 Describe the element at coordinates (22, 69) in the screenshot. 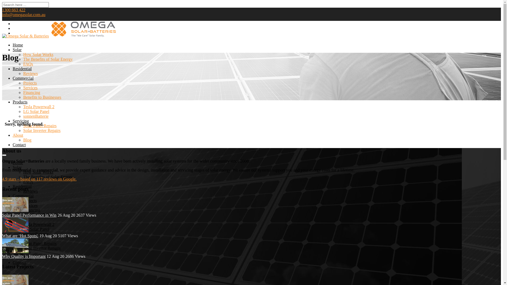

I see `Residential` at that location.